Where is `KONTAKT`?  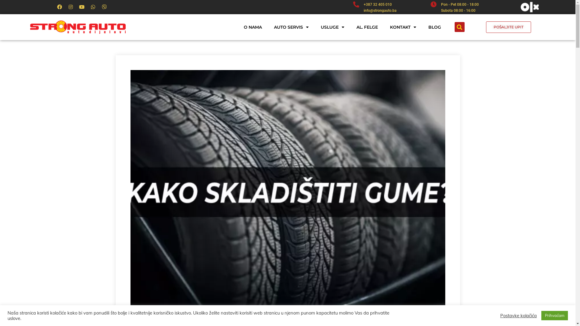
KONTAKT is located at coordinates (403, 27).